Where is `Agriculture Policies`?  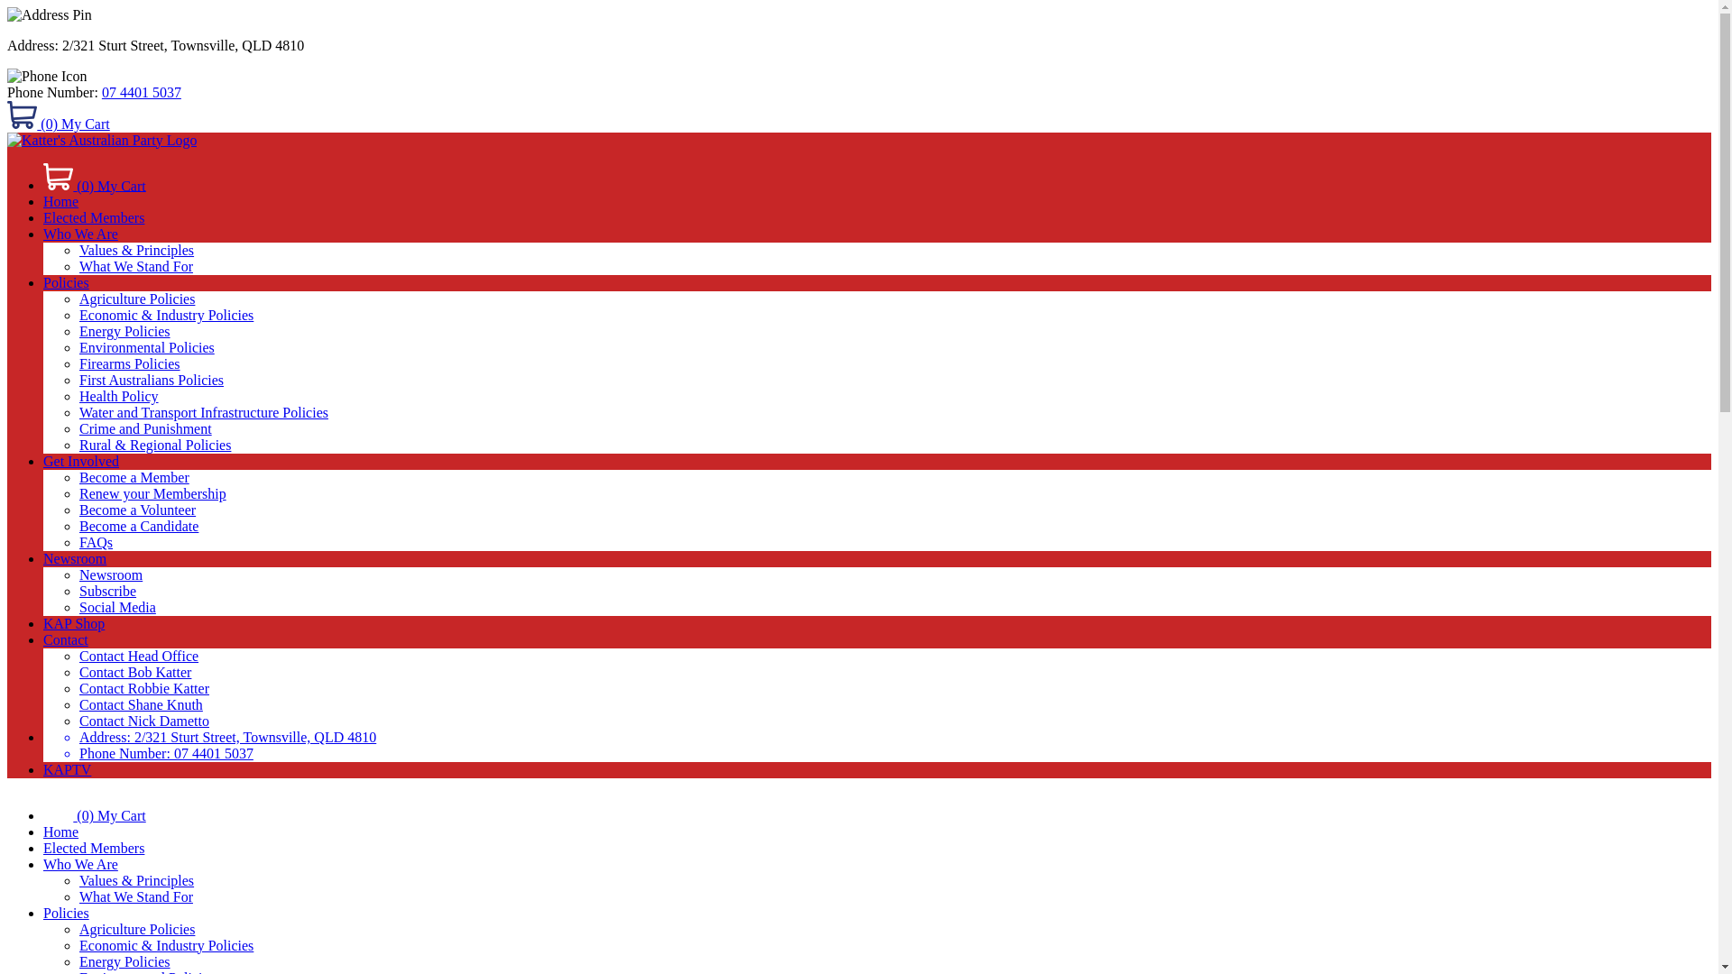
Agriculture Policies is located at coordinates (137, 929).